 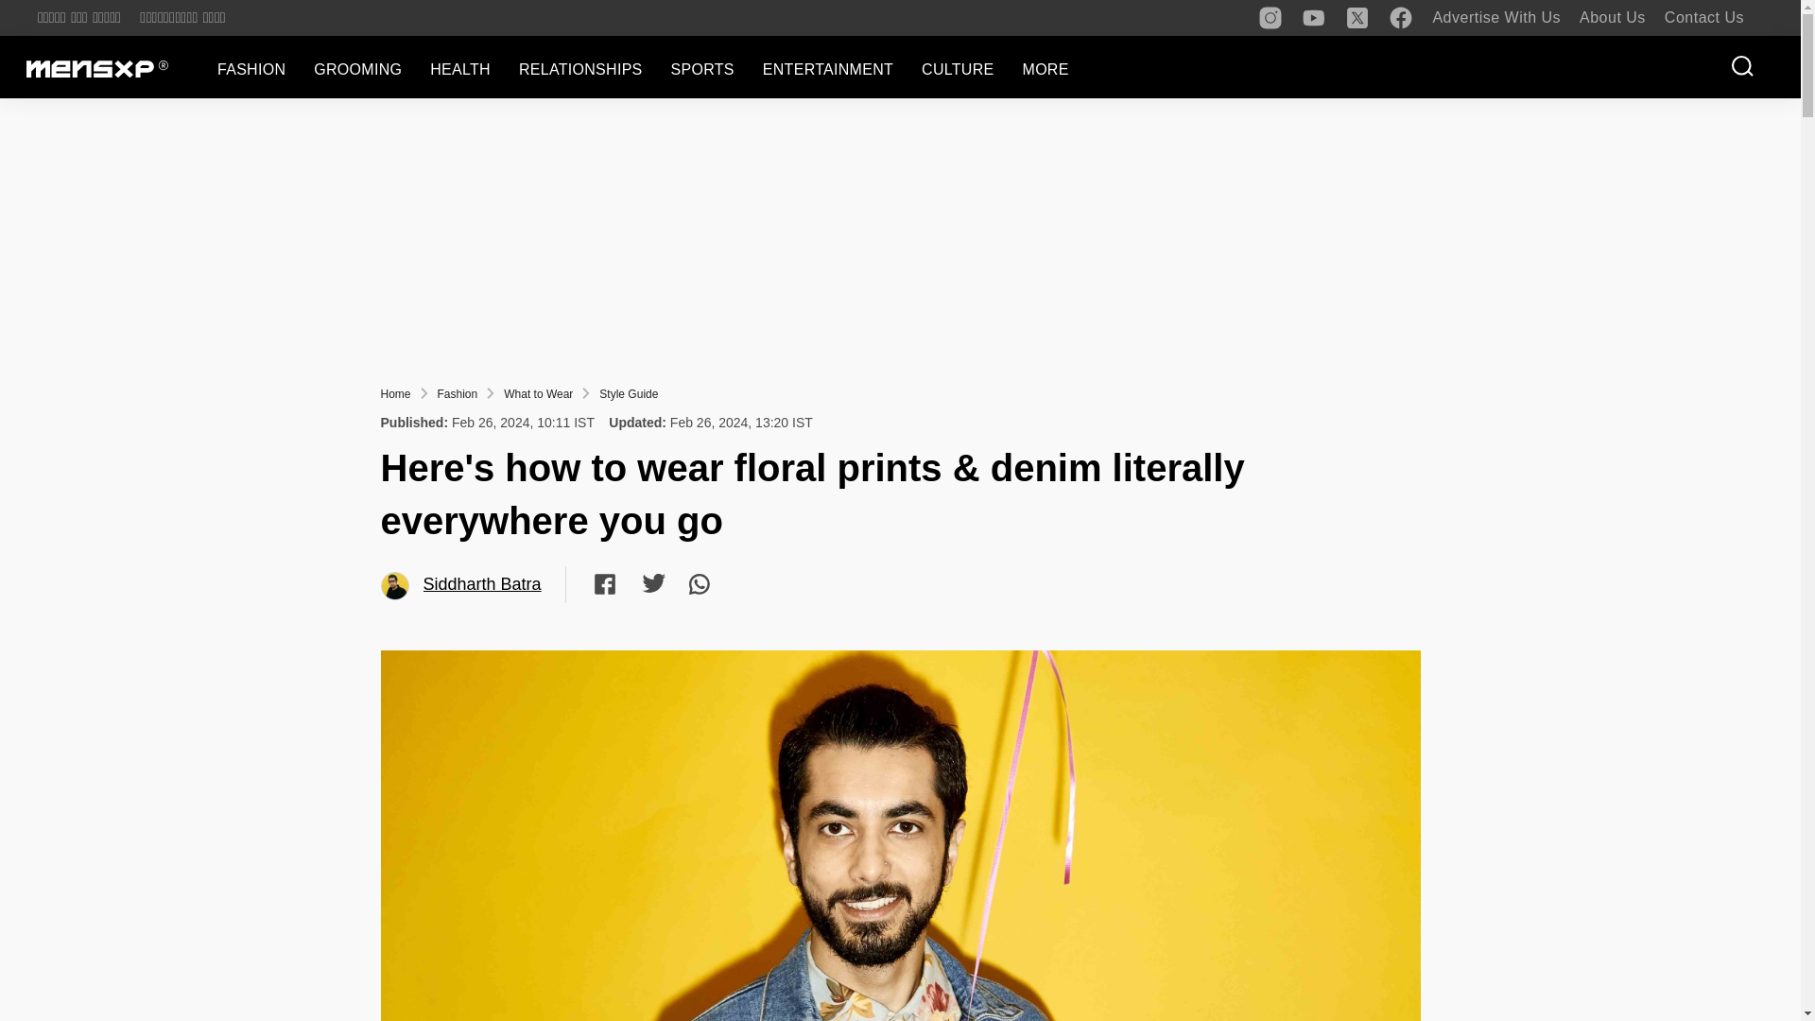 I want to click on Siddharth Batra, so click(x=395, y=586).